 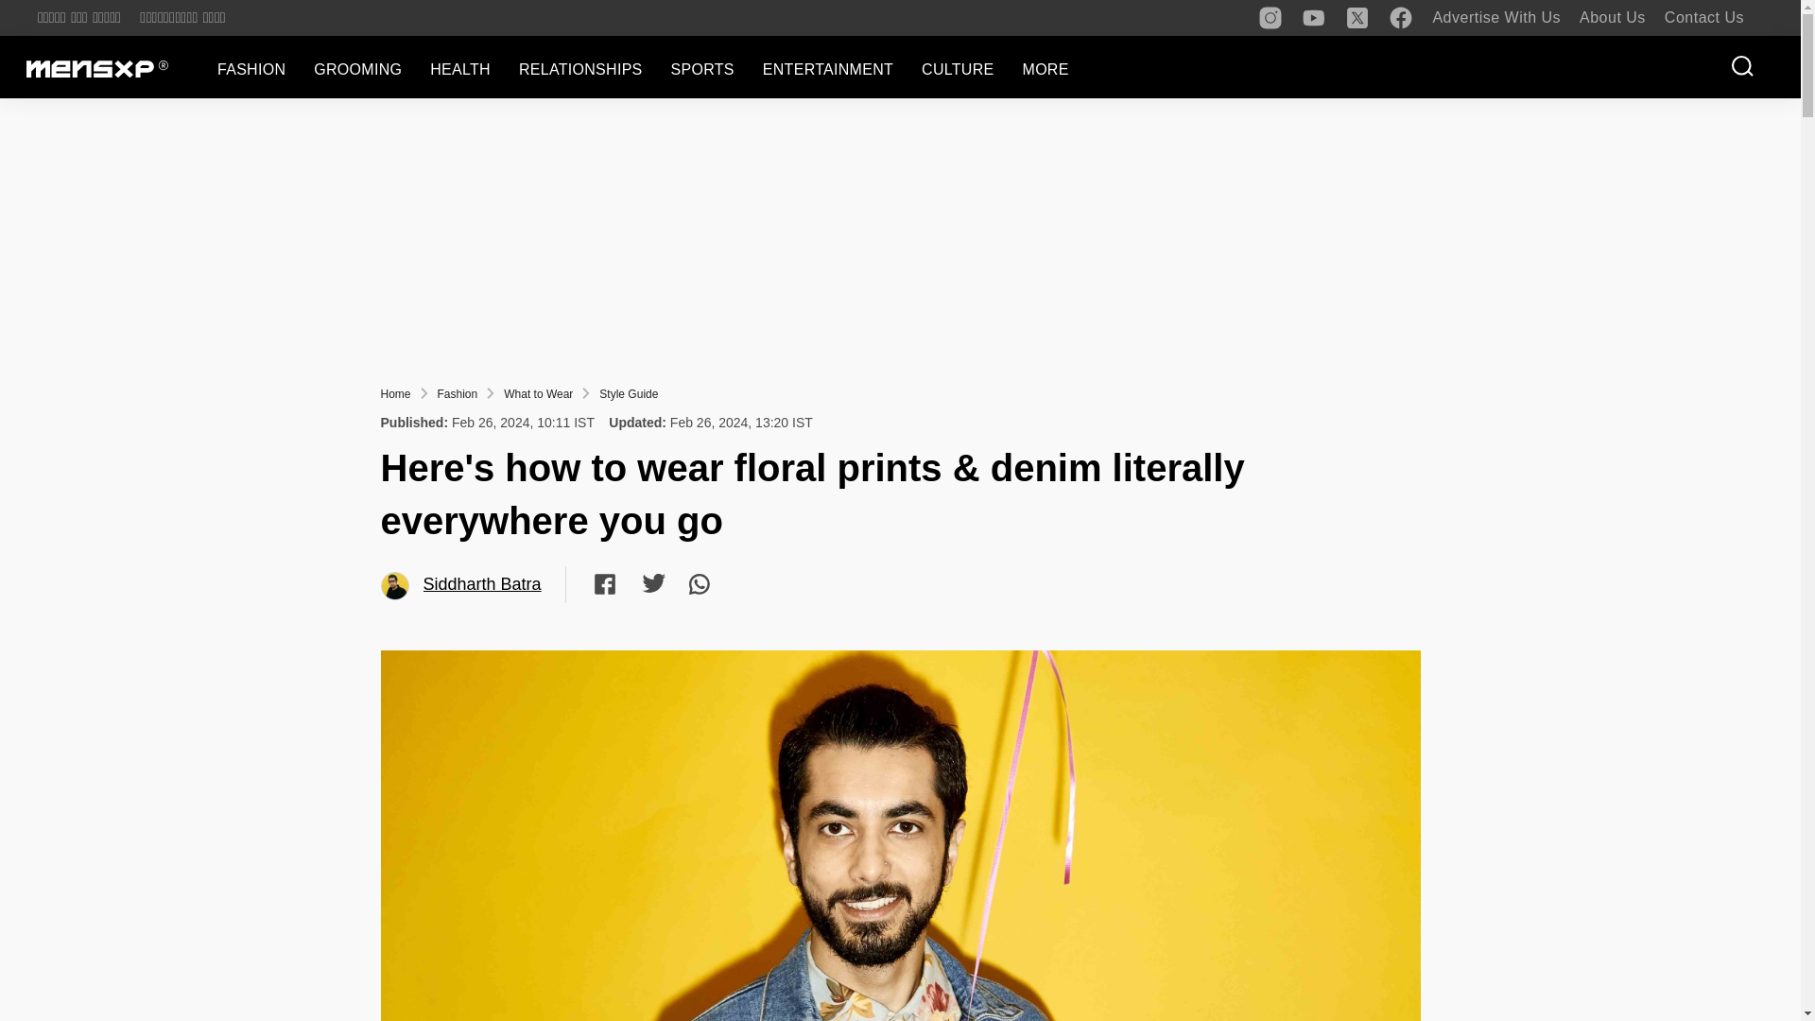 I want to click on Siddharth Batra, so click(x=395, y=586).